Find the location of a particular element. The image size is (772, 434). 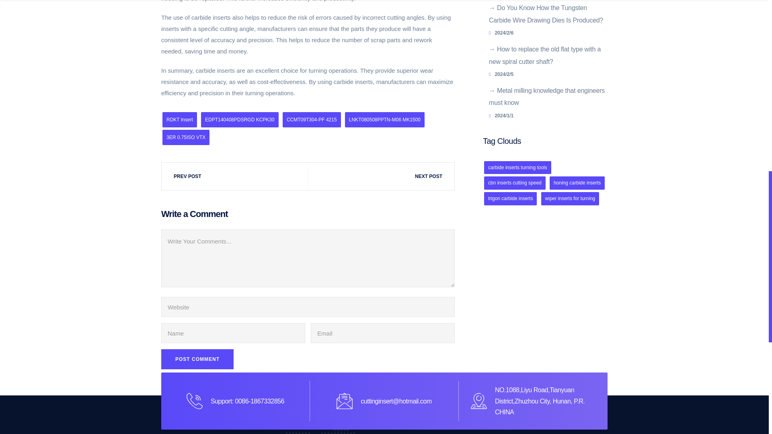

LNKT080508PPTN-M06 MK1500 is located at coordinates (385, 120).